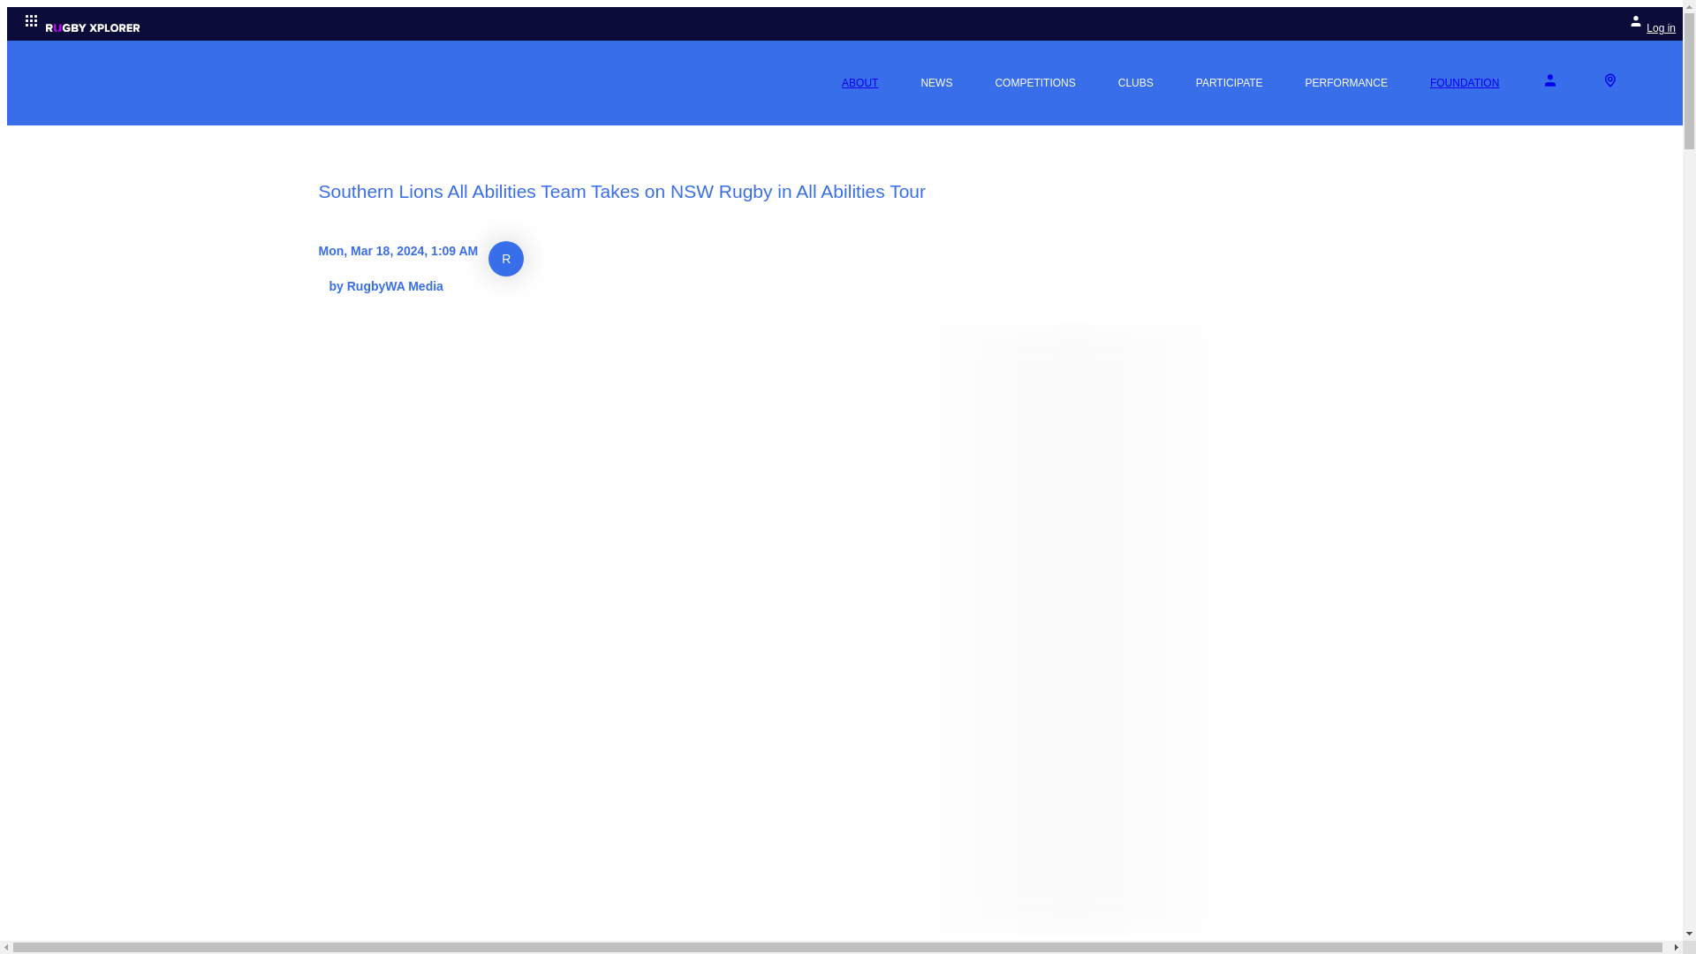 The height and width of the screenshot is (954, 1696). Describe the element at coordinates (505, 259) in the screenshot. I see `RugbyWA Media ` at that location.